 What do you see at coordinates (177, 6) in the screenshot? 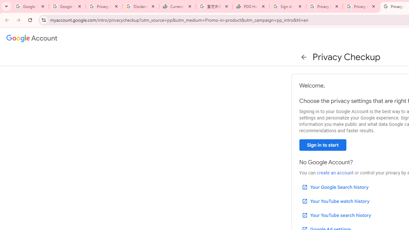
I see `Currencies - Google Finance` at bounding box center [177, 6].